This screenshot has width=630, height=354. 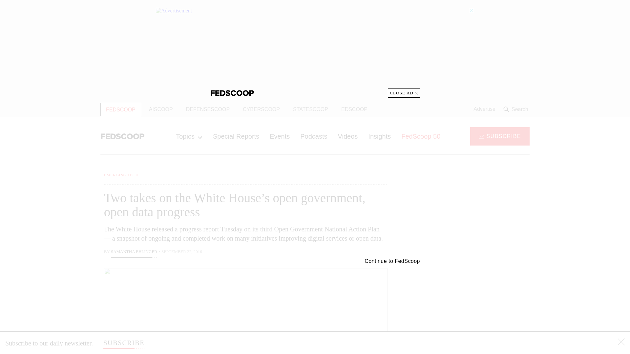 I want to click on Special Reports, so click(x=236, y=136).